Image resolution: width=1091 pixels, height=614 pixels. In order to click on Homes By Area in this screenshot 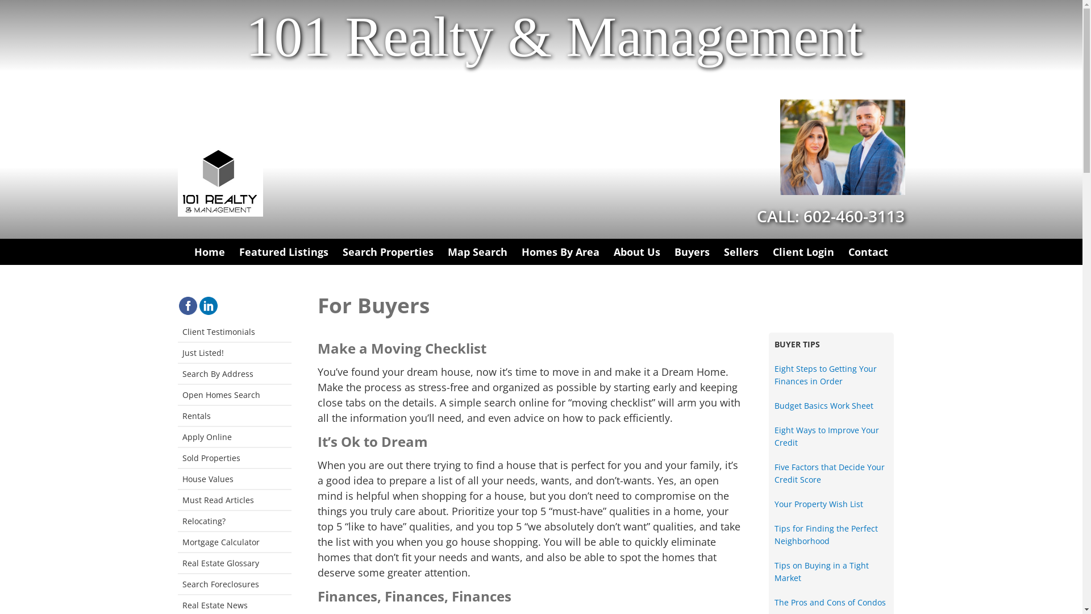, I will do `click(560, 252)`.